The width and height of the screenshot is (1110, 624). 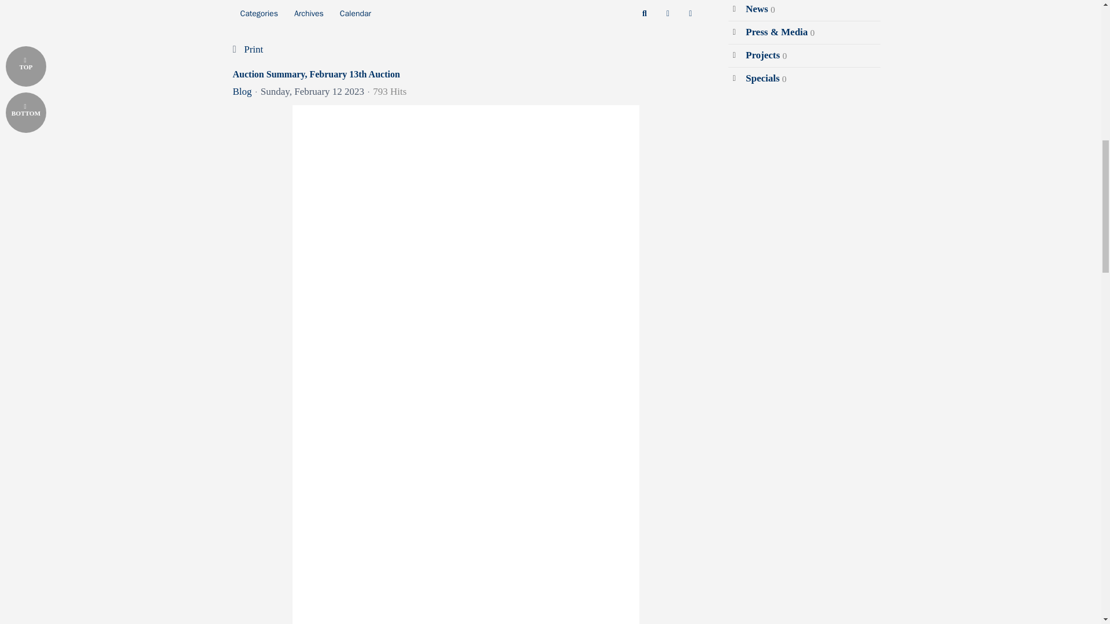 What do you see at coordinates (258, 14) in the screenshot?
I see `Categories` at bounding box center [258, 14].